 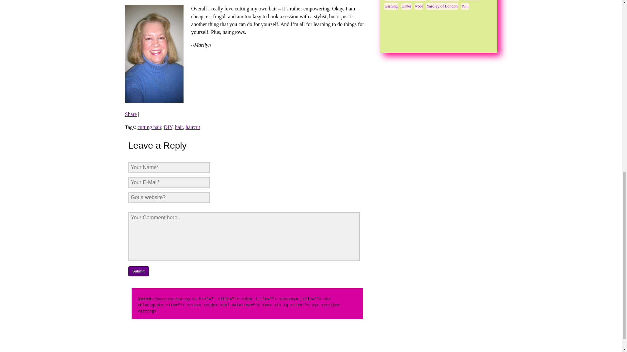 What do you see at coordinates (131, 114) in the screenshot?
I see `Share` at bounding box center [131, 114].